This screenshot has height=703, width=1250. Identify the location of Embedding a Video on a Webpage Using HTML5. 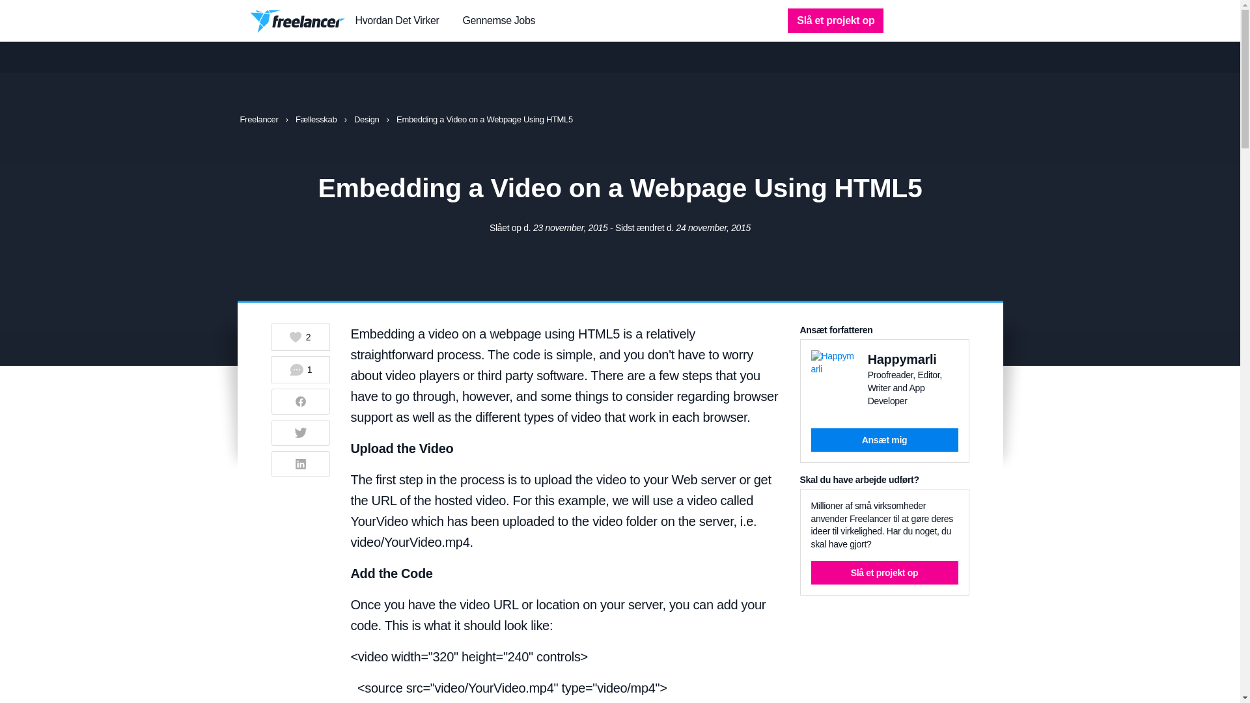
(484, 120).